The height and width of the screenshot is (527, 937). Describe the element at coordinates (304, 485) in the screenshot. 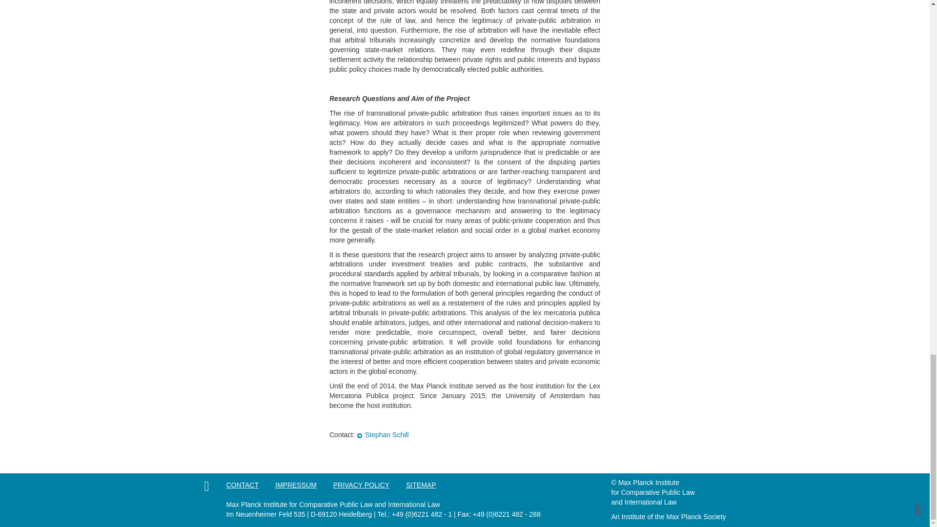

I see `IMPRESSUM` at that location.